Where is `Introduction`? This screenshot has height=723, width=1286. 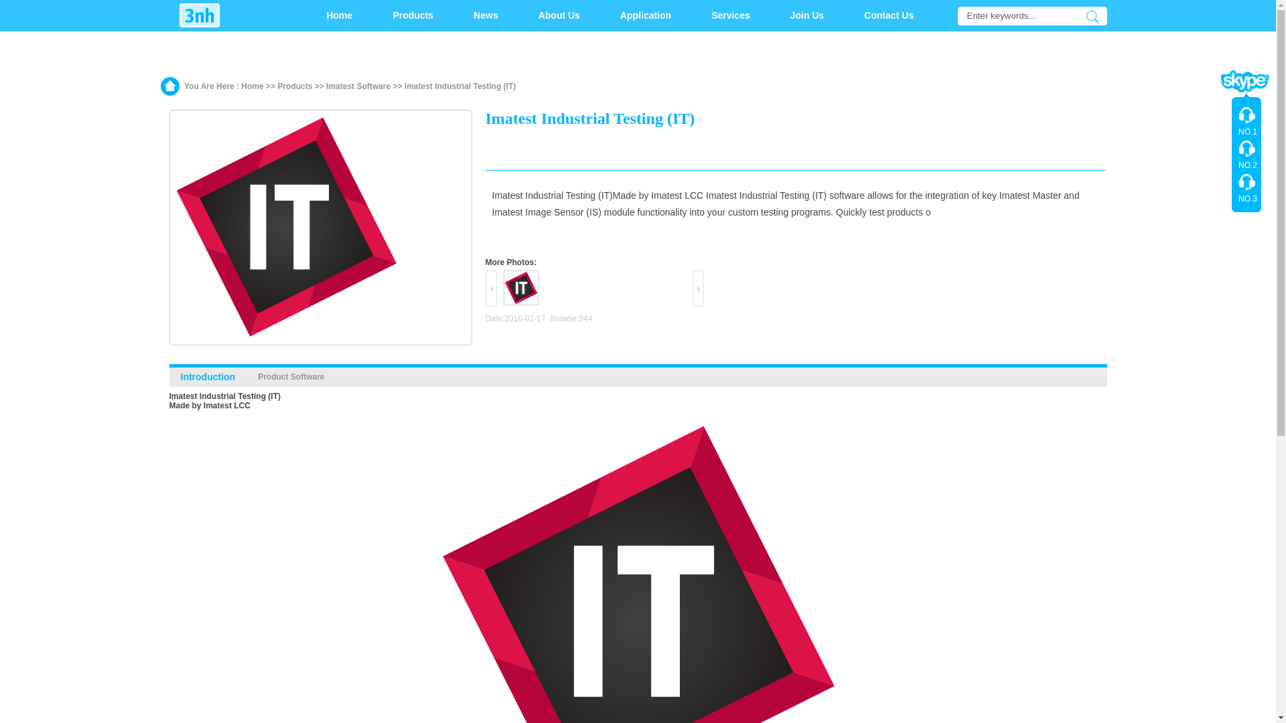 Introduction is located at coordinates (207, 378).